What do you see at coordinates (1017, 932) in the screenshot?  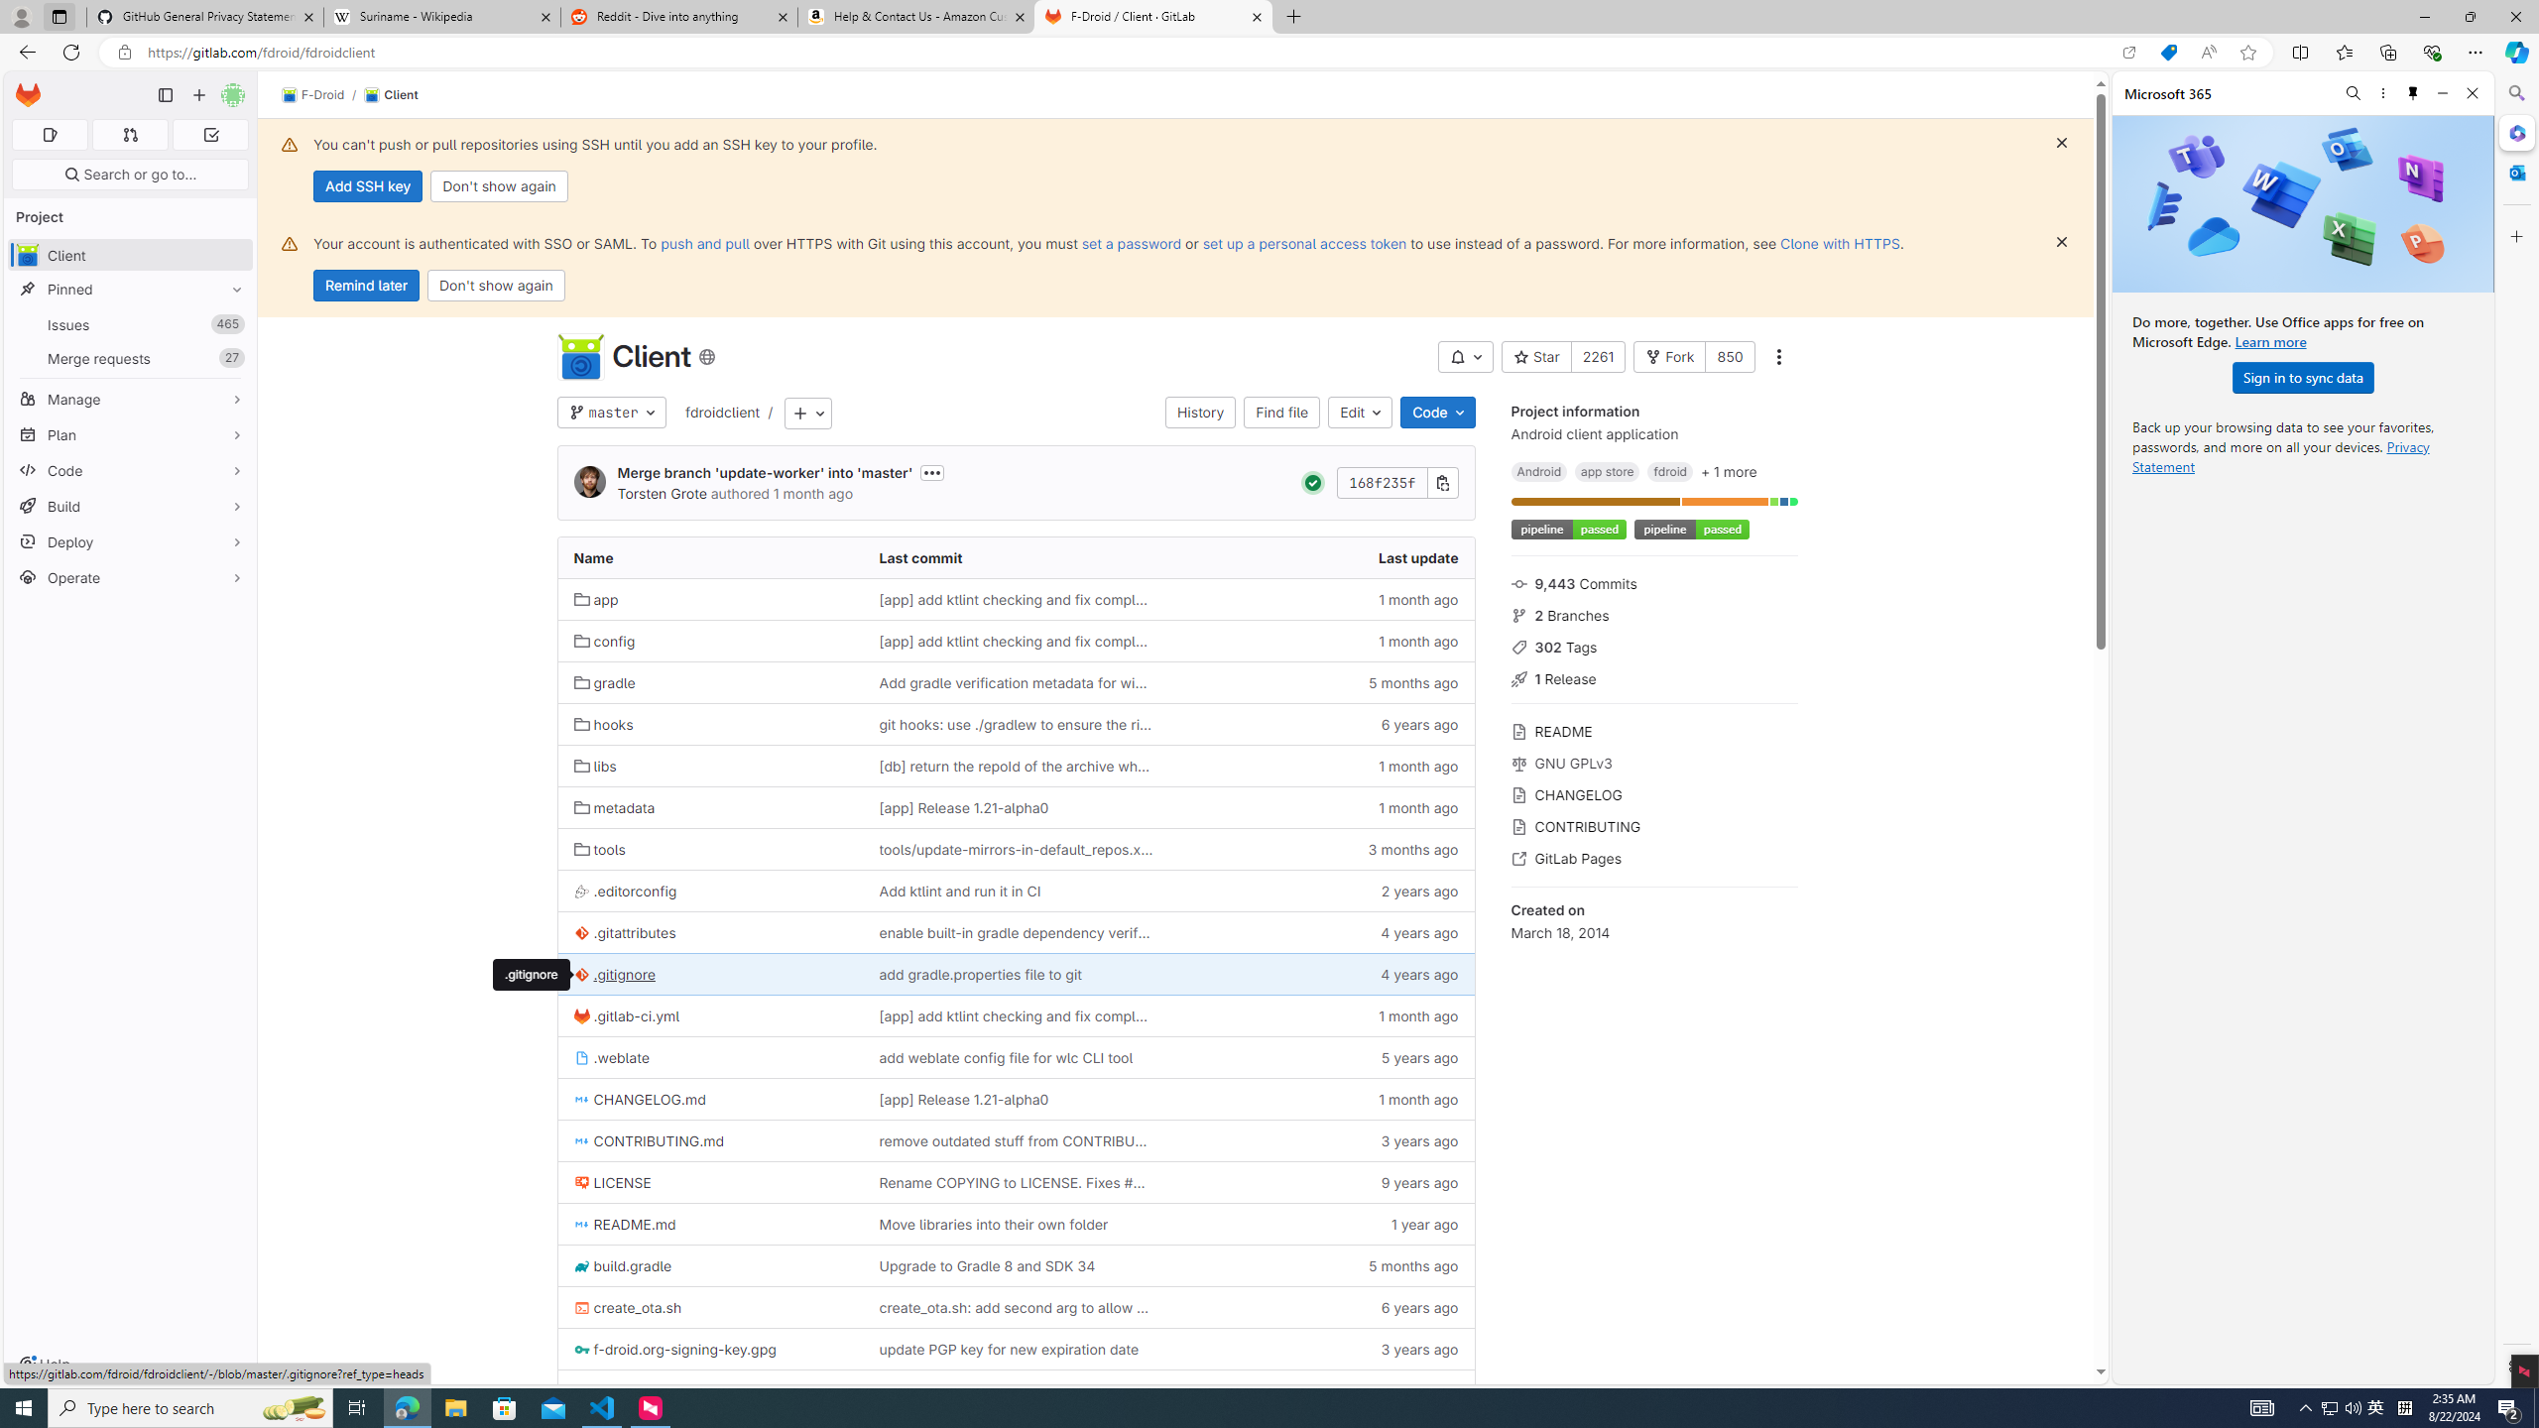 I see `enable built-in gradle dependency verification` at bounding box center [1017, 932].